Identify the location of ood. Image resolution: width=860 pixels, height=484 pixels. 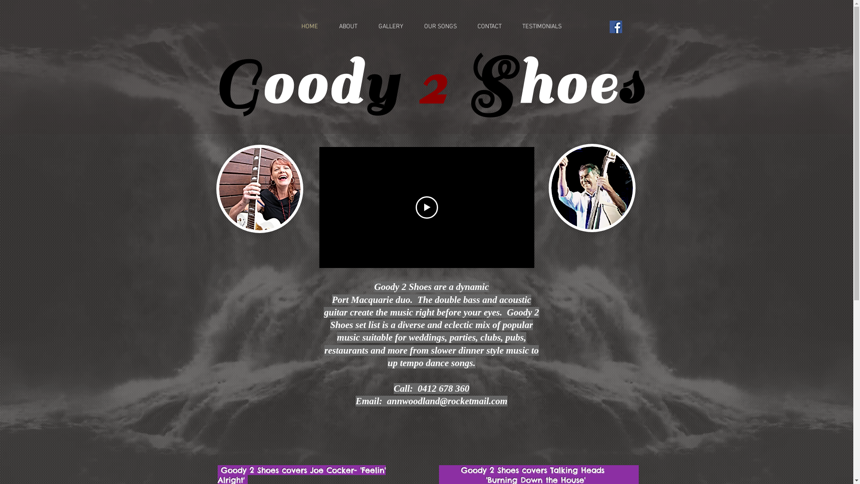
(312, 84).